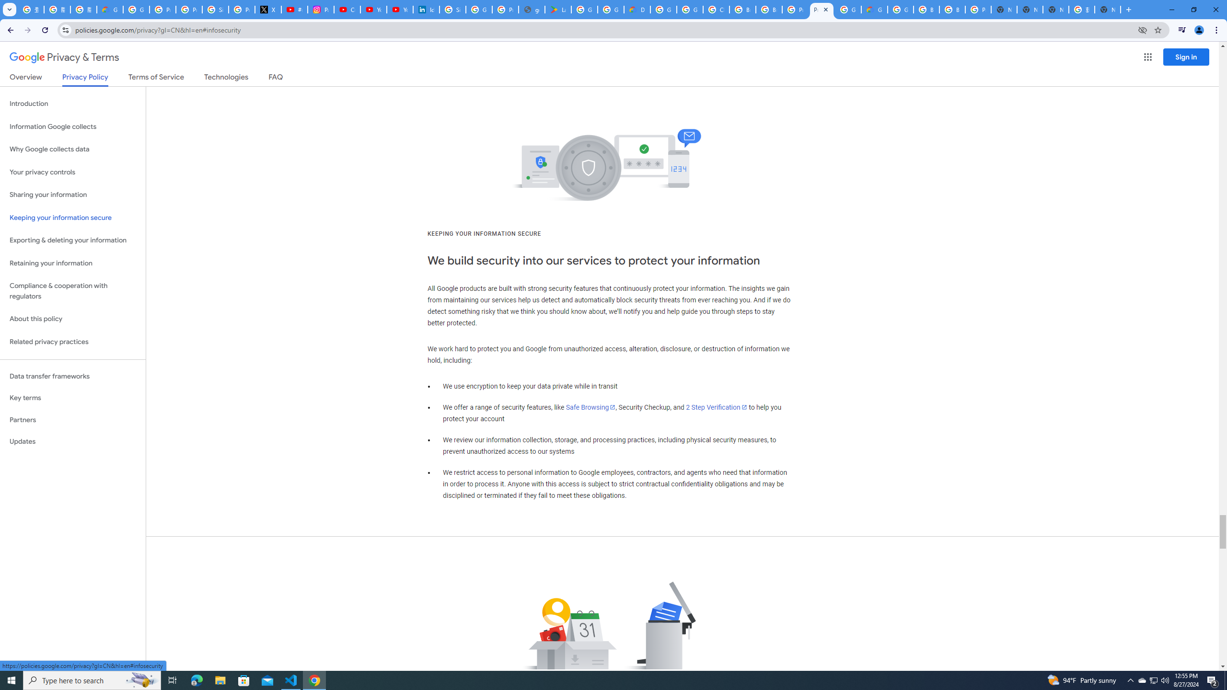 This screenshot has height=690, width=1227. I want to click on Keeping your information secure, so click(73, 218).